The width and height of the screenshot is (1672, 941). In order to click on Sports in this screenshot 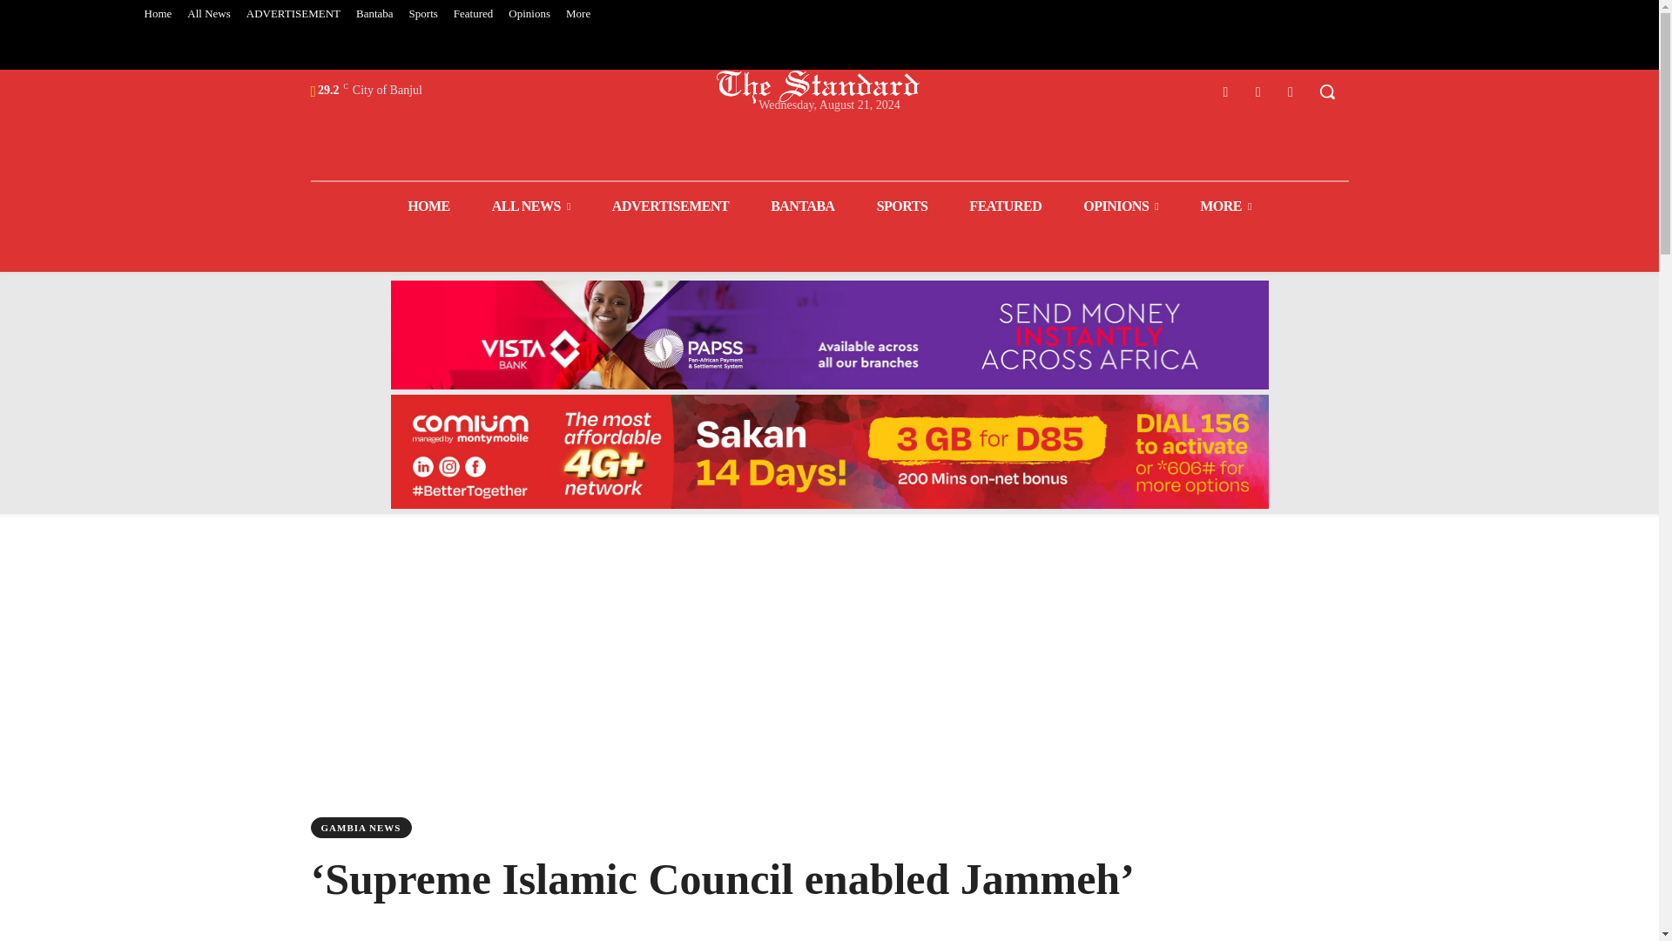, I will do `click(423, 14)`.